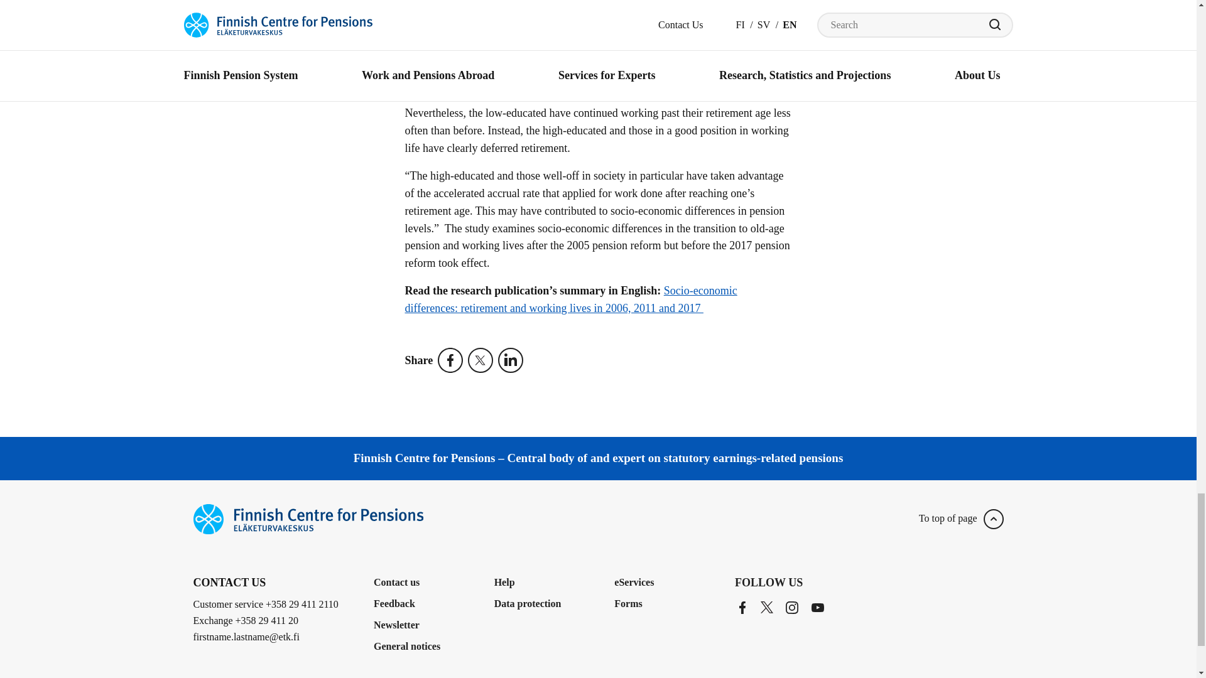 This screenshot has height=678, width=1206. I want to click on Share on X, so click(482, 360).